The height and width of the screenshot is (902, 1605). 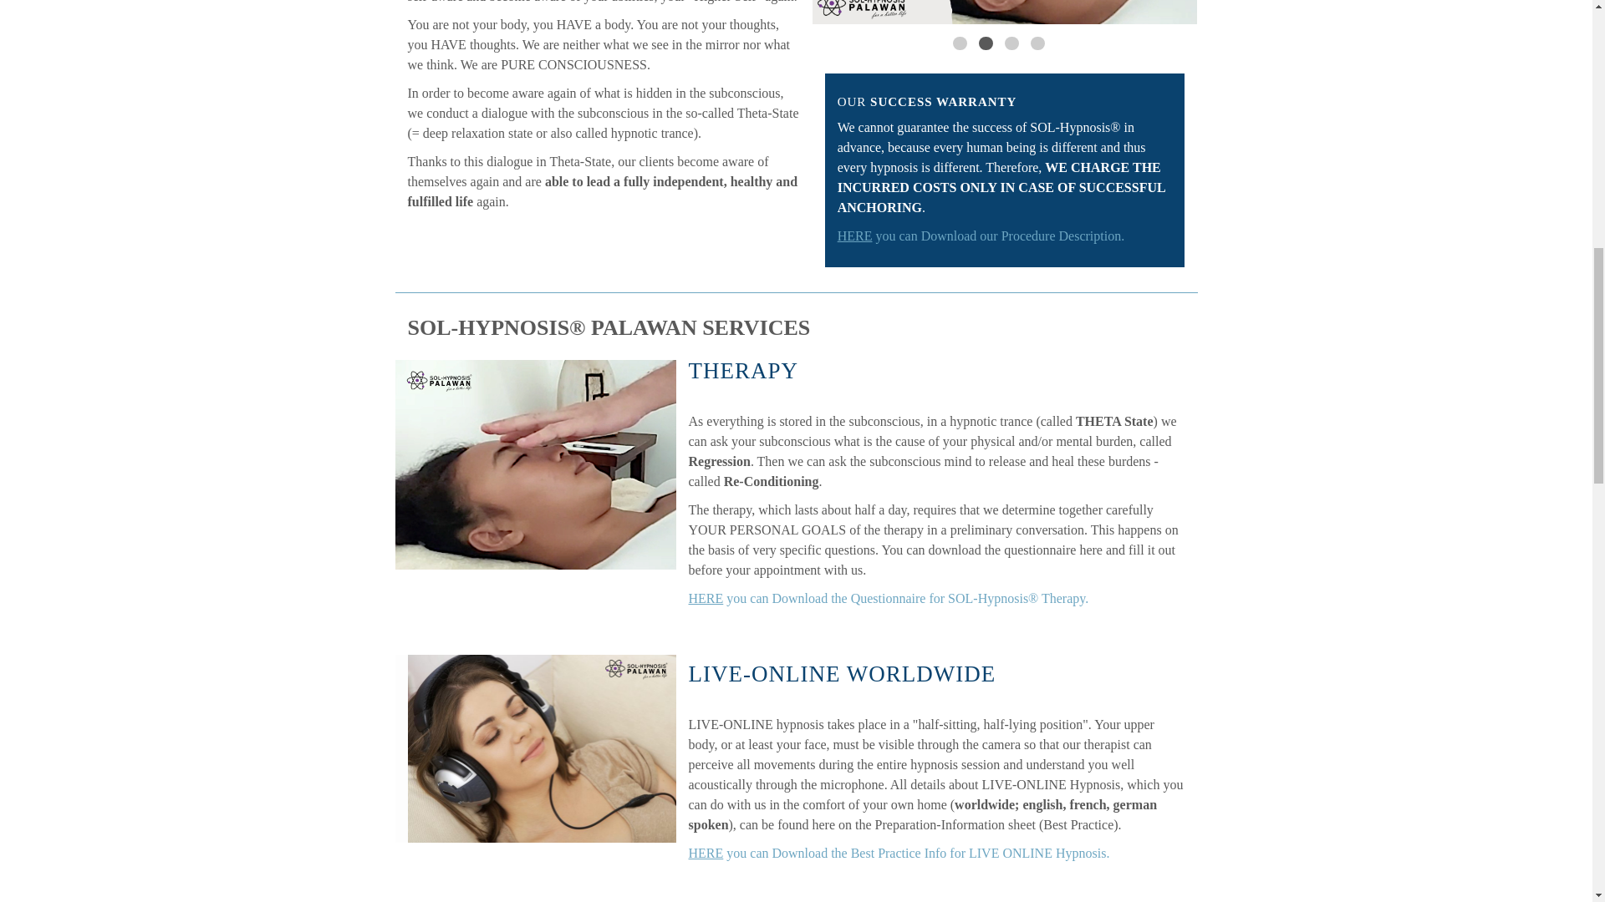 What do you see at coordinates (981, 236) in the screenshot?
I see `HERE you can Download our Procedure Description.` at bounding box center [981, 236].